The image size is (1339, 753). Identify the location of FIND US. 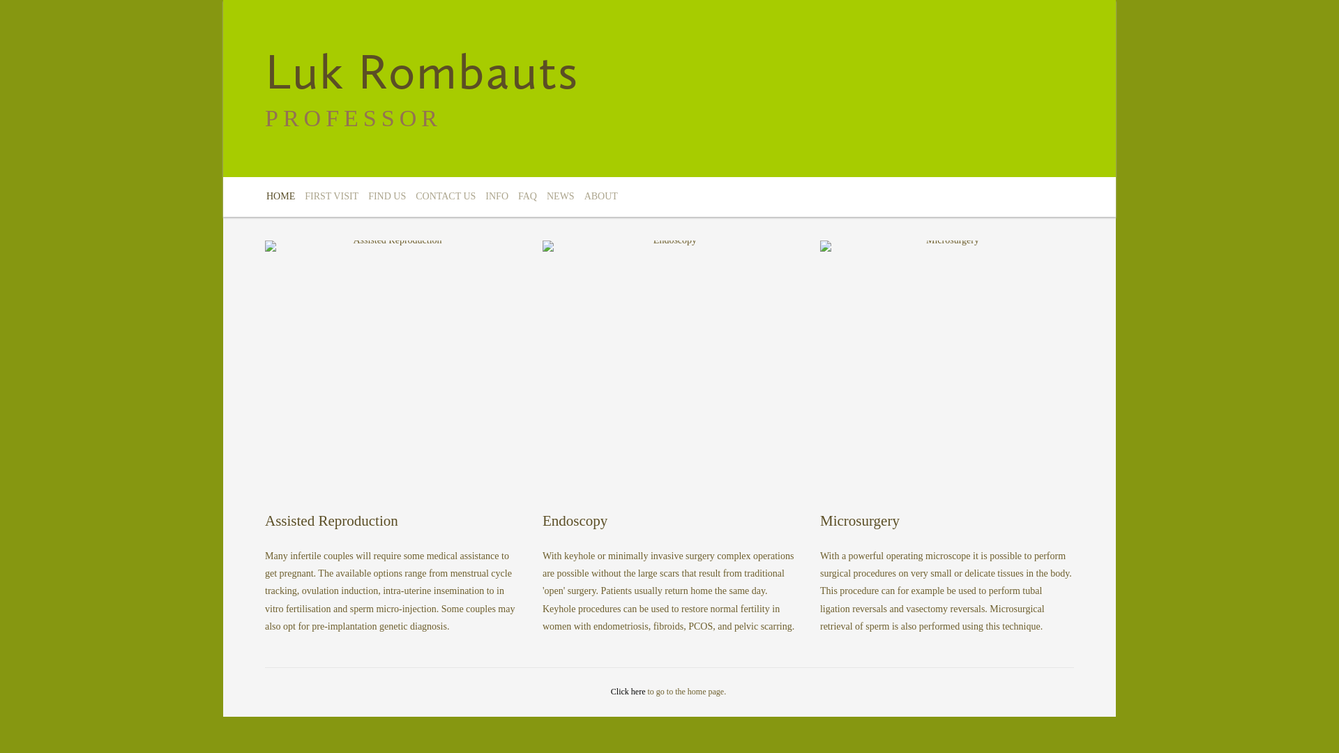
(387, 197).